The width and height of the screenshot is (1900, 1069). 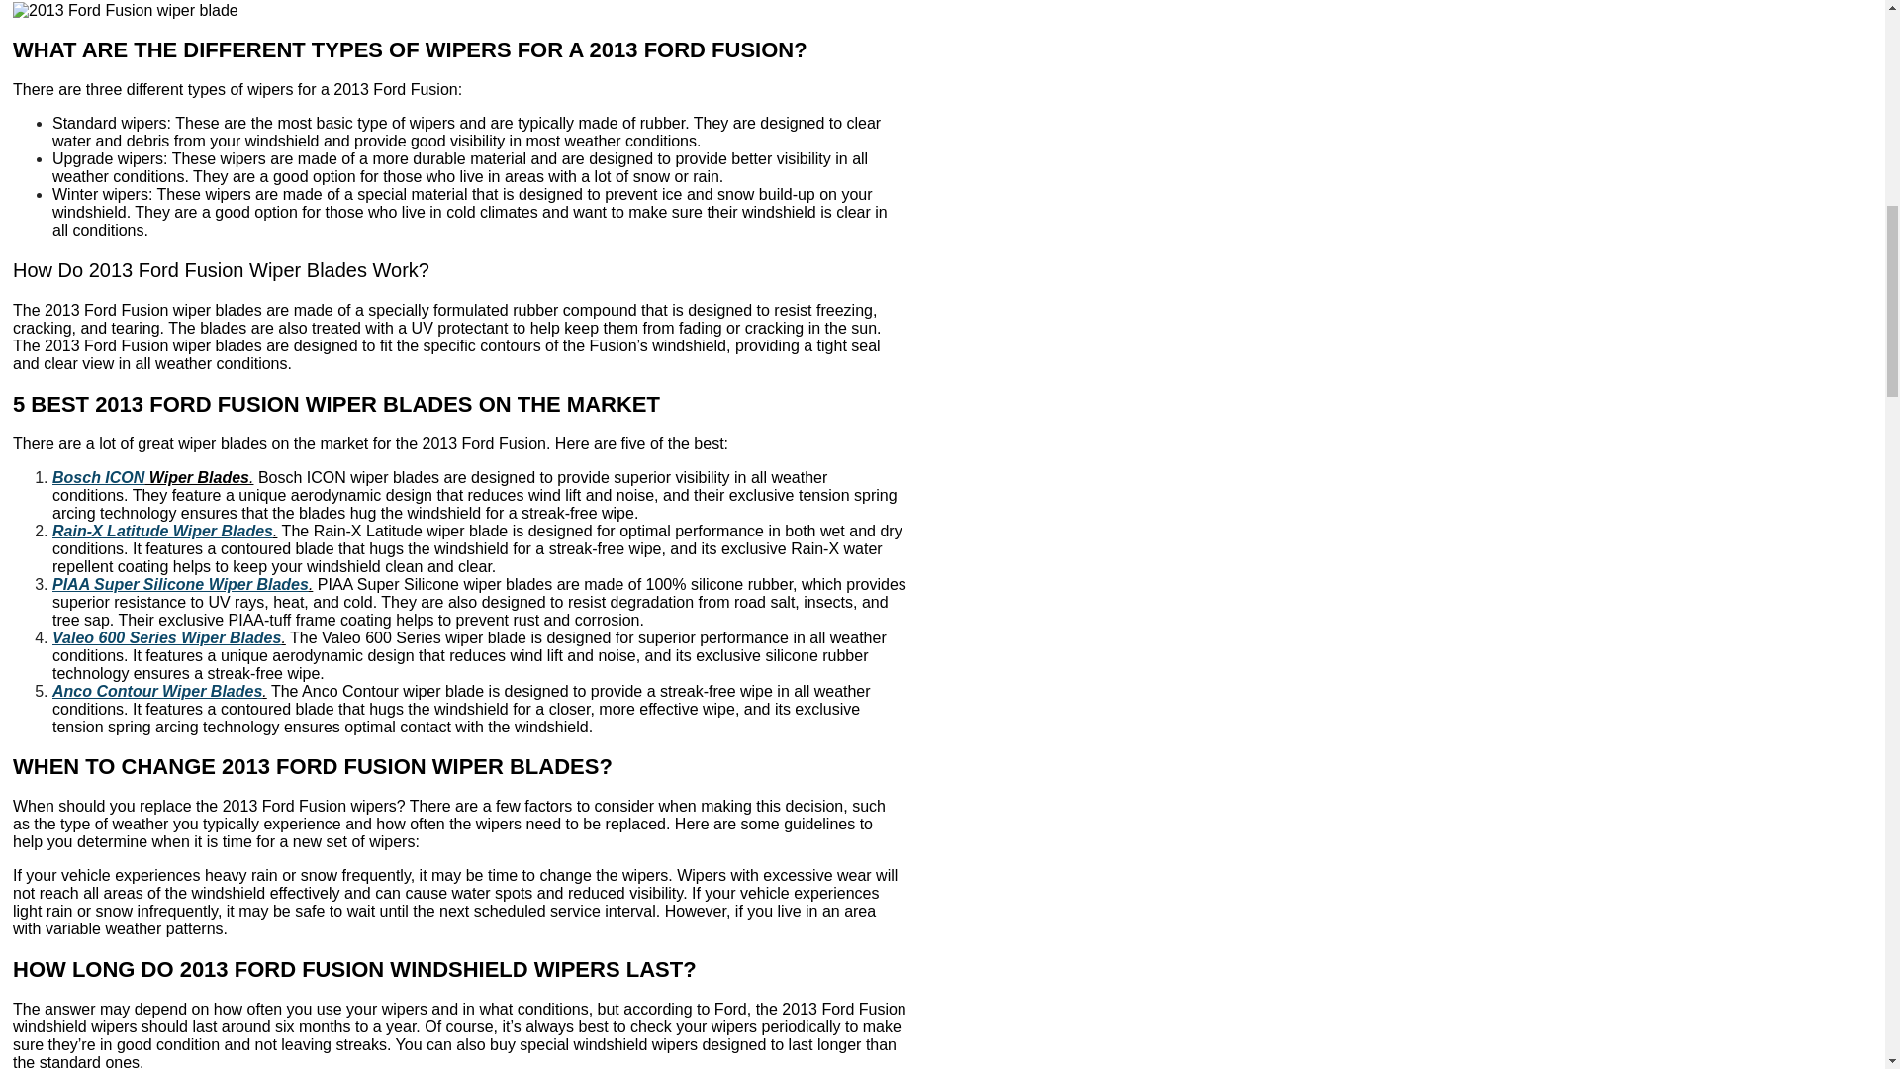 What do you see at coordinates (1836, 939) in the screenshot?
I see `Scroll back to top` at bounding box center [1836, 939].